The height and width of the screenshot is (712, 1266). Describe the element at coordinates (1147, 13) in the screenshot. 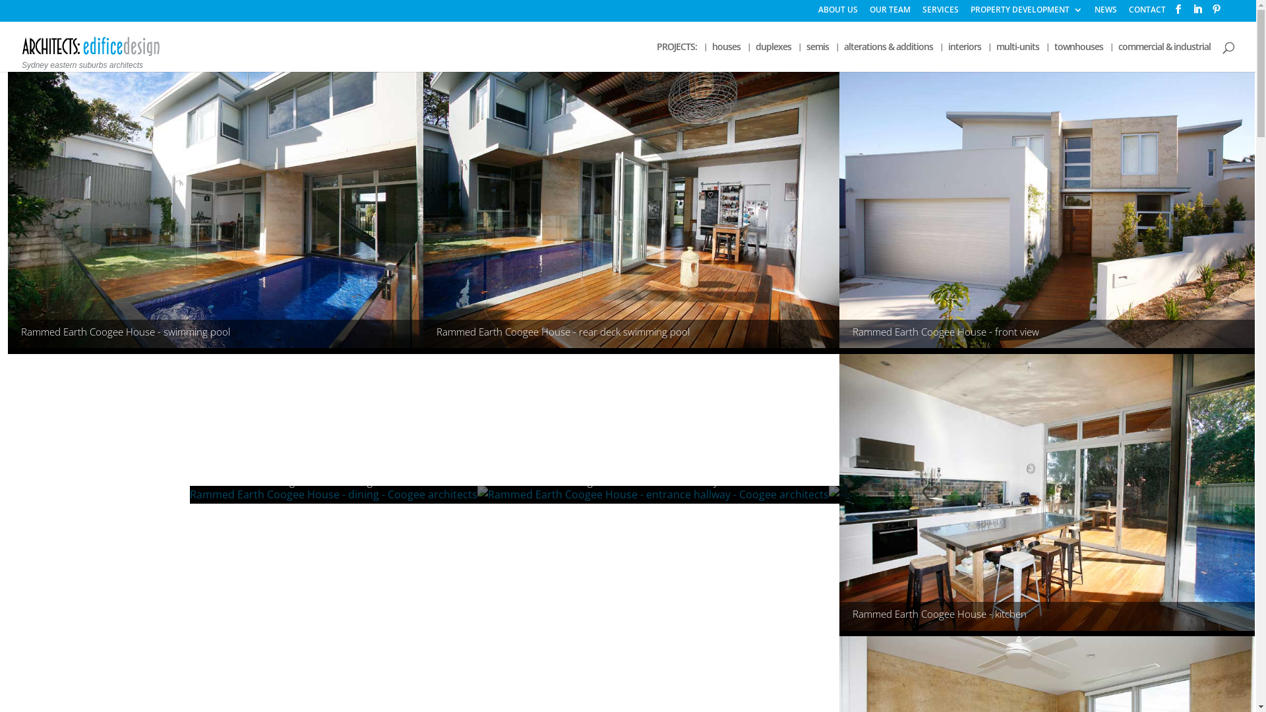

I see `CONTACT` at that location.